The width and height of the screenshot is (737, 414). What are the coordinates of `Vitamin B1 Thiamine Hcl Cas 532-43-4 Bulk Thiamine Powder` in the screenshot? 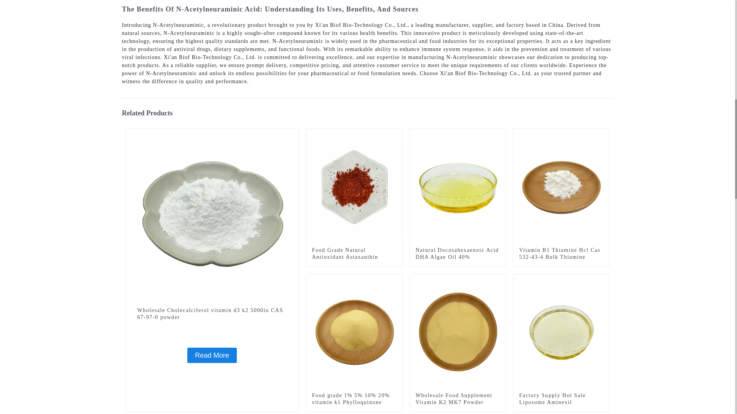 It's located at (561, 186).